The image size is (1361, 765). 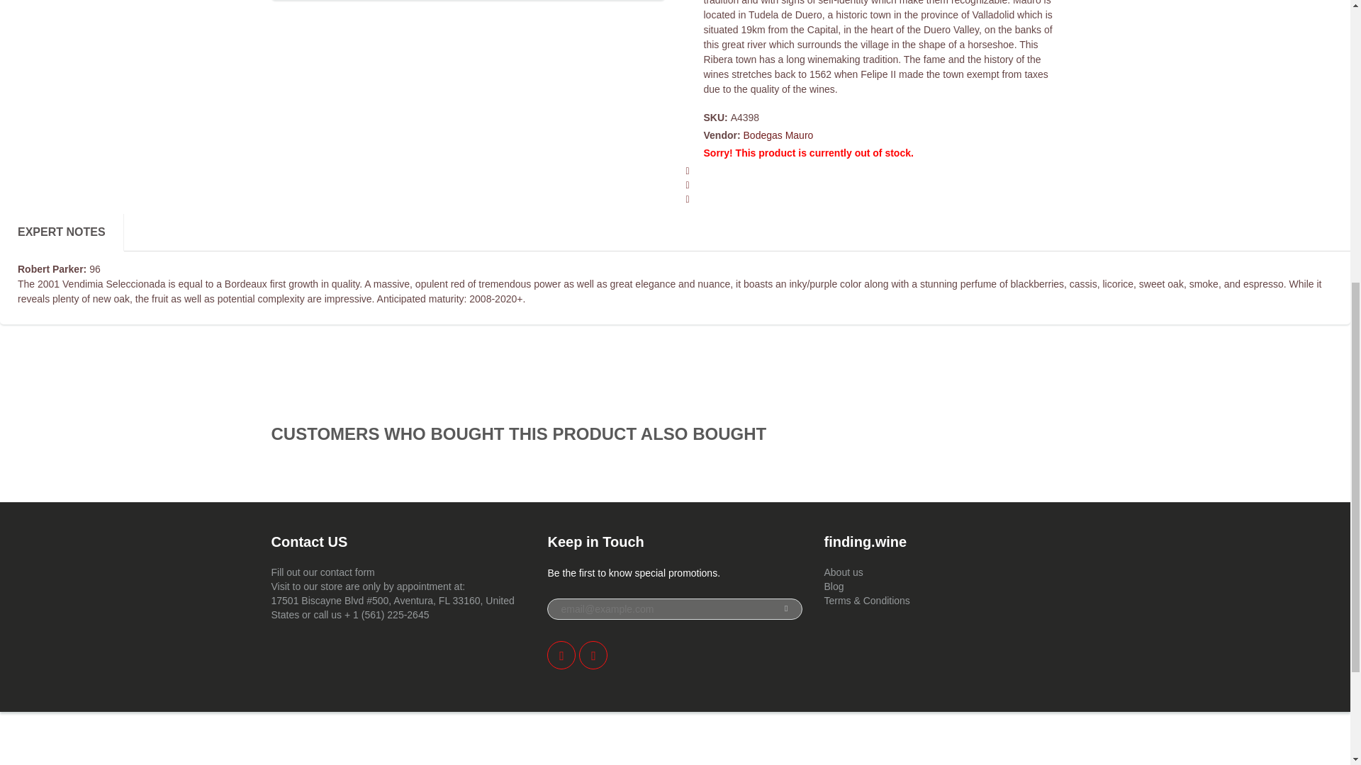 I want to click on Bodegas Mauro, so click(x=778, y=135).